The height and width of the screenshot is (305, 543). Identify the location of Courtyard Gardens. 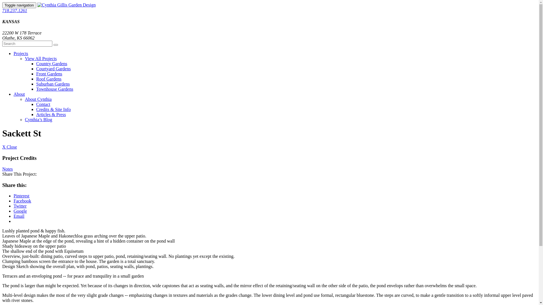
(53, 69).